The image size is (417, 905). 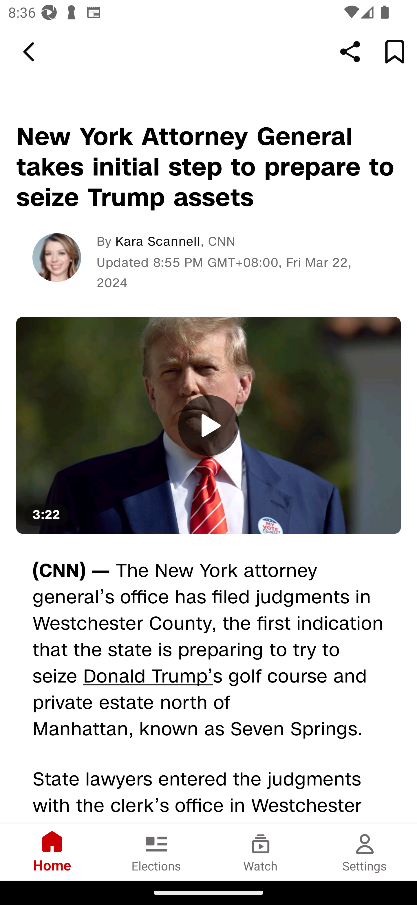 I want to click on Back Button, so click(x=30, y=52).